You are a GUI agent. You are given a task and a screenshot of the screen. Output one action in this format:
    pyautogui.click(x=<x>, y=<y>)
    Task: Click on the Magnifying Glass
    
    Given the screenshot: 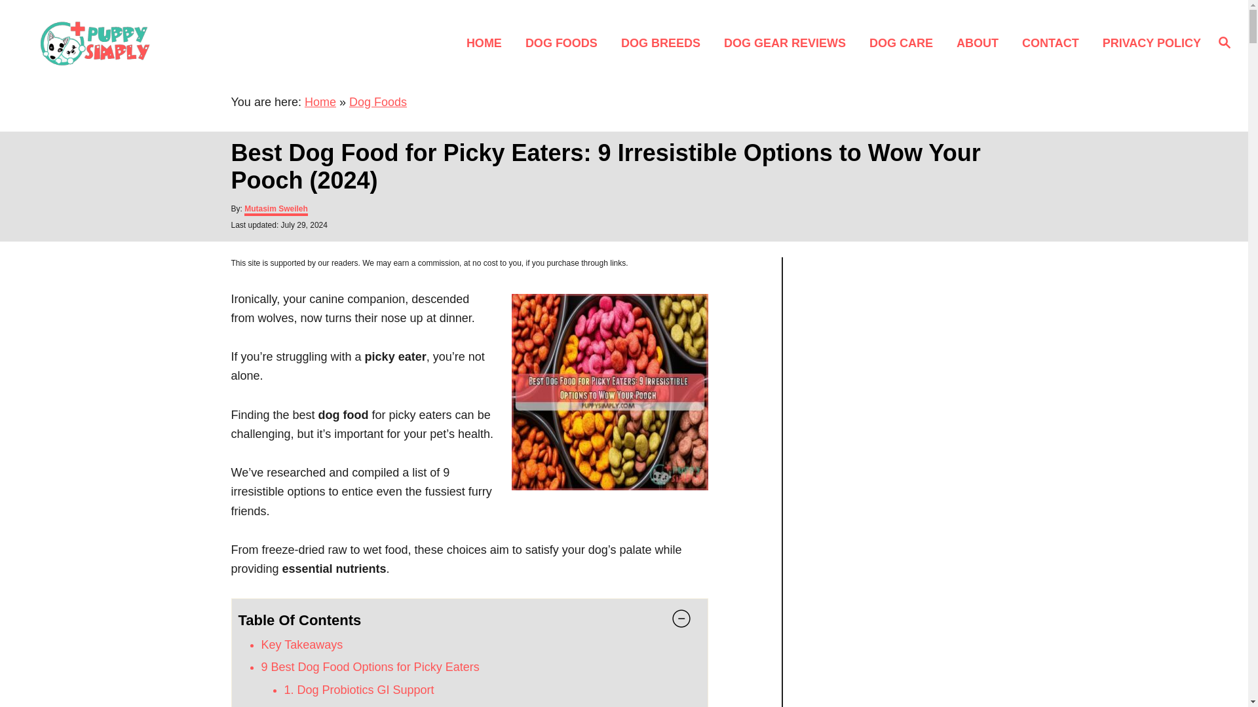 What is the action you would take?
    pyautogui.click(x=1224, y=41)
    